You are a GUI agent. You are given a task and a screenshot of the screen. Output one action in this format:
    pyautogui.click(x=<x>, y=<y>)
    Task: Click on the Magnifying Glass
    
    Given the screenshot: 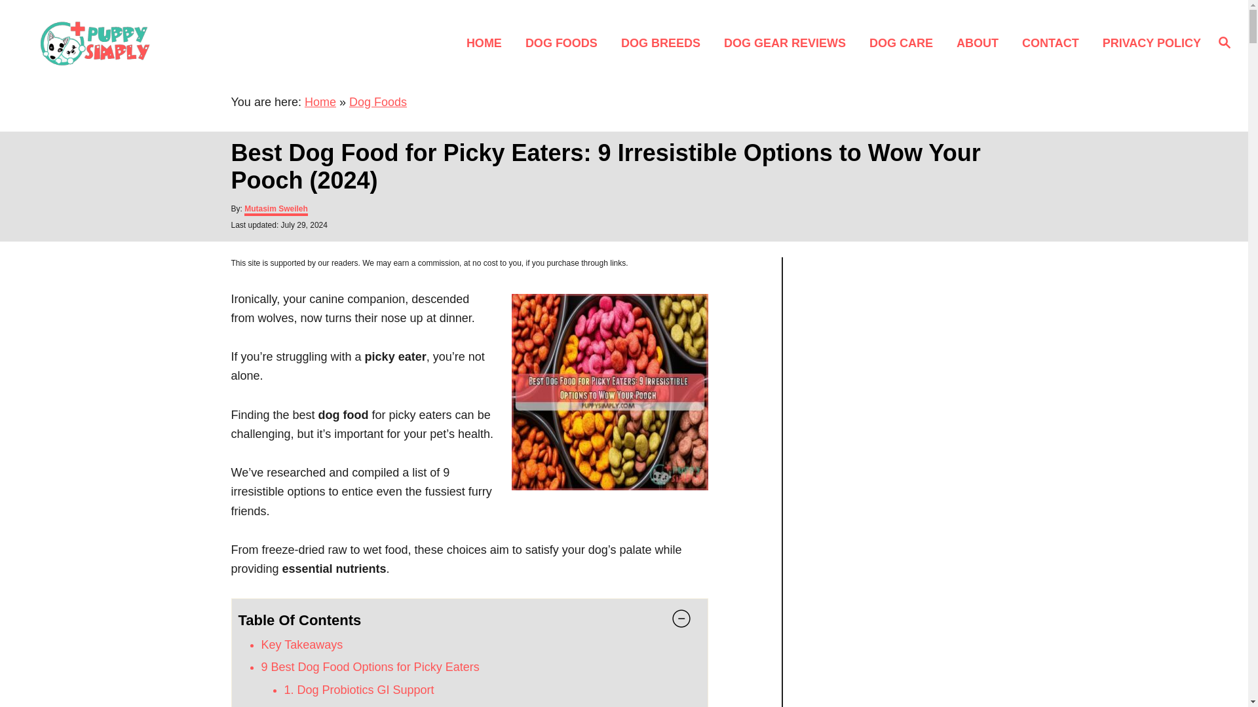 What is the action you would take?
    pyautogui.click(x=1224, y=41)
    